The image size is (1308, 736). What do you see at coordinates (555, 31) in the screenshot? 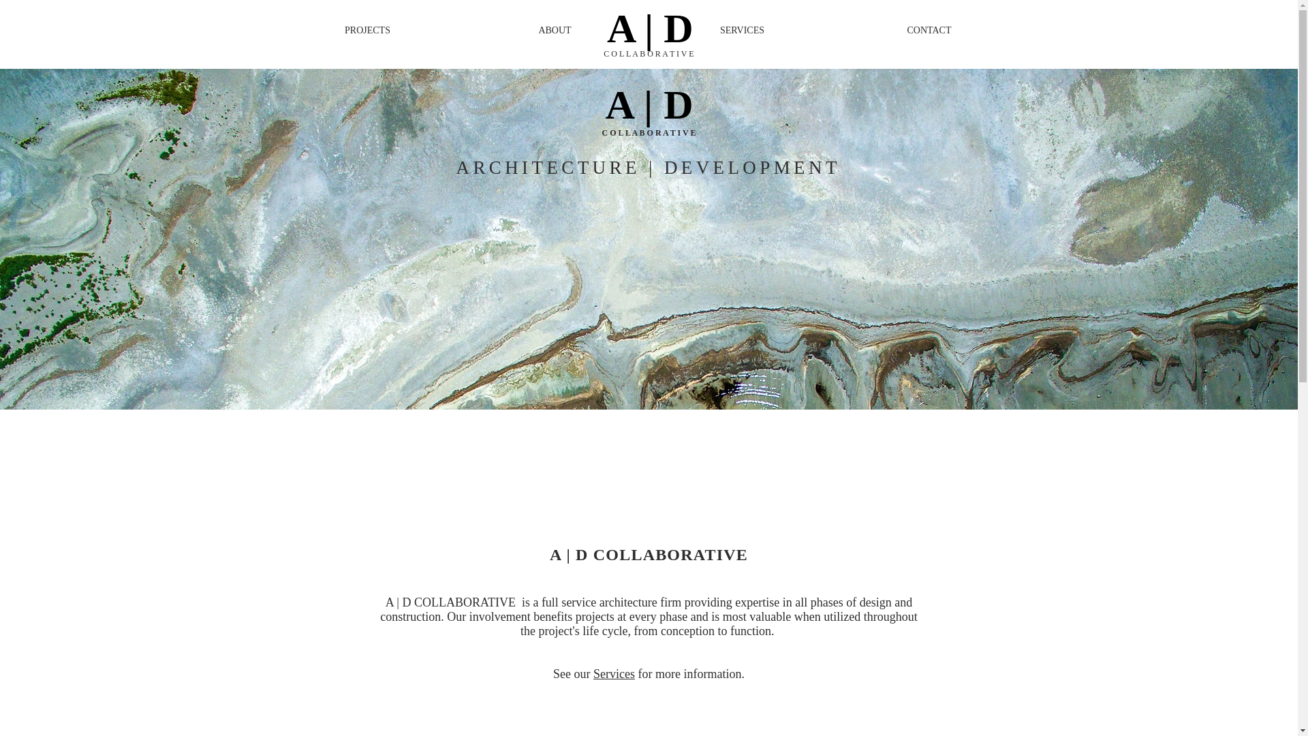
I see `ABOUT` at bounding box center [555, 31].